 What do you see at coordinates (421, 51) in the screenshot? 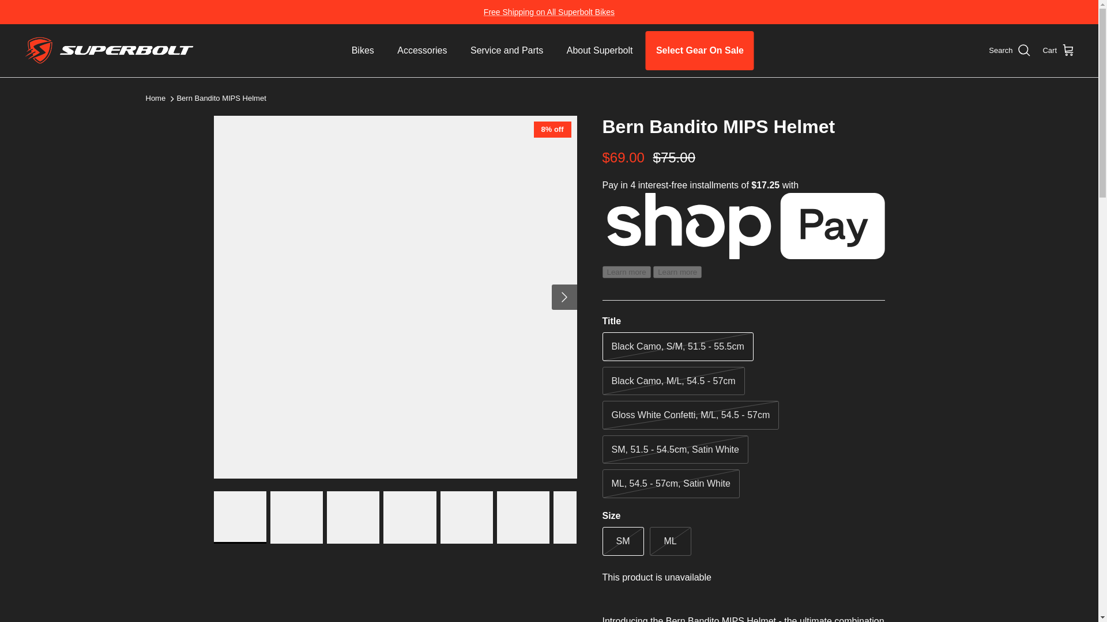
I see `Accessories` at bounding box center [421, 51].